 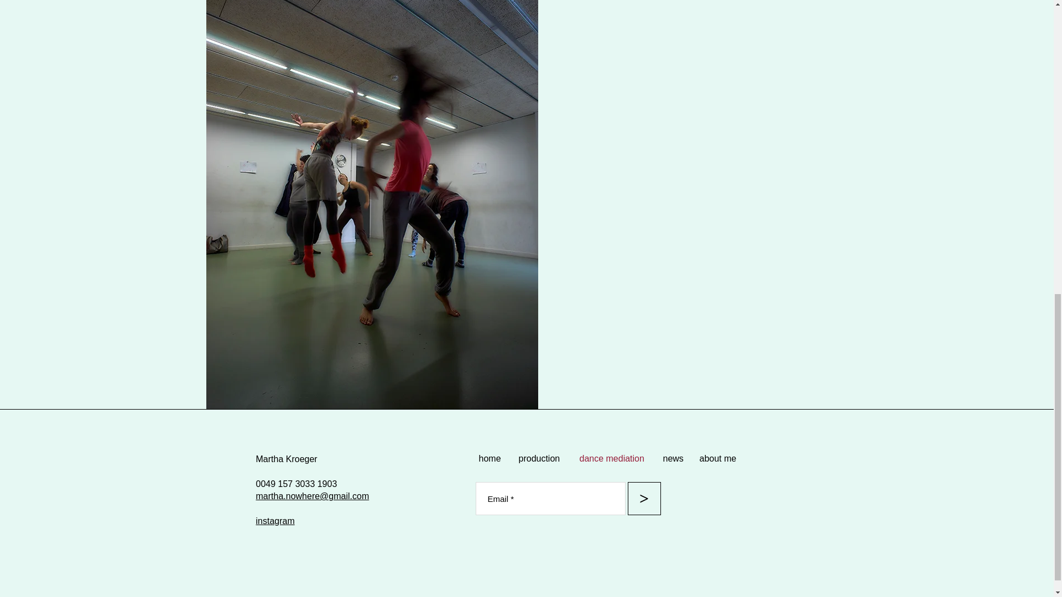 What do you see at coordinates (540, 459) in the screenshot?
I see `production` at bounding box center [540, 459].